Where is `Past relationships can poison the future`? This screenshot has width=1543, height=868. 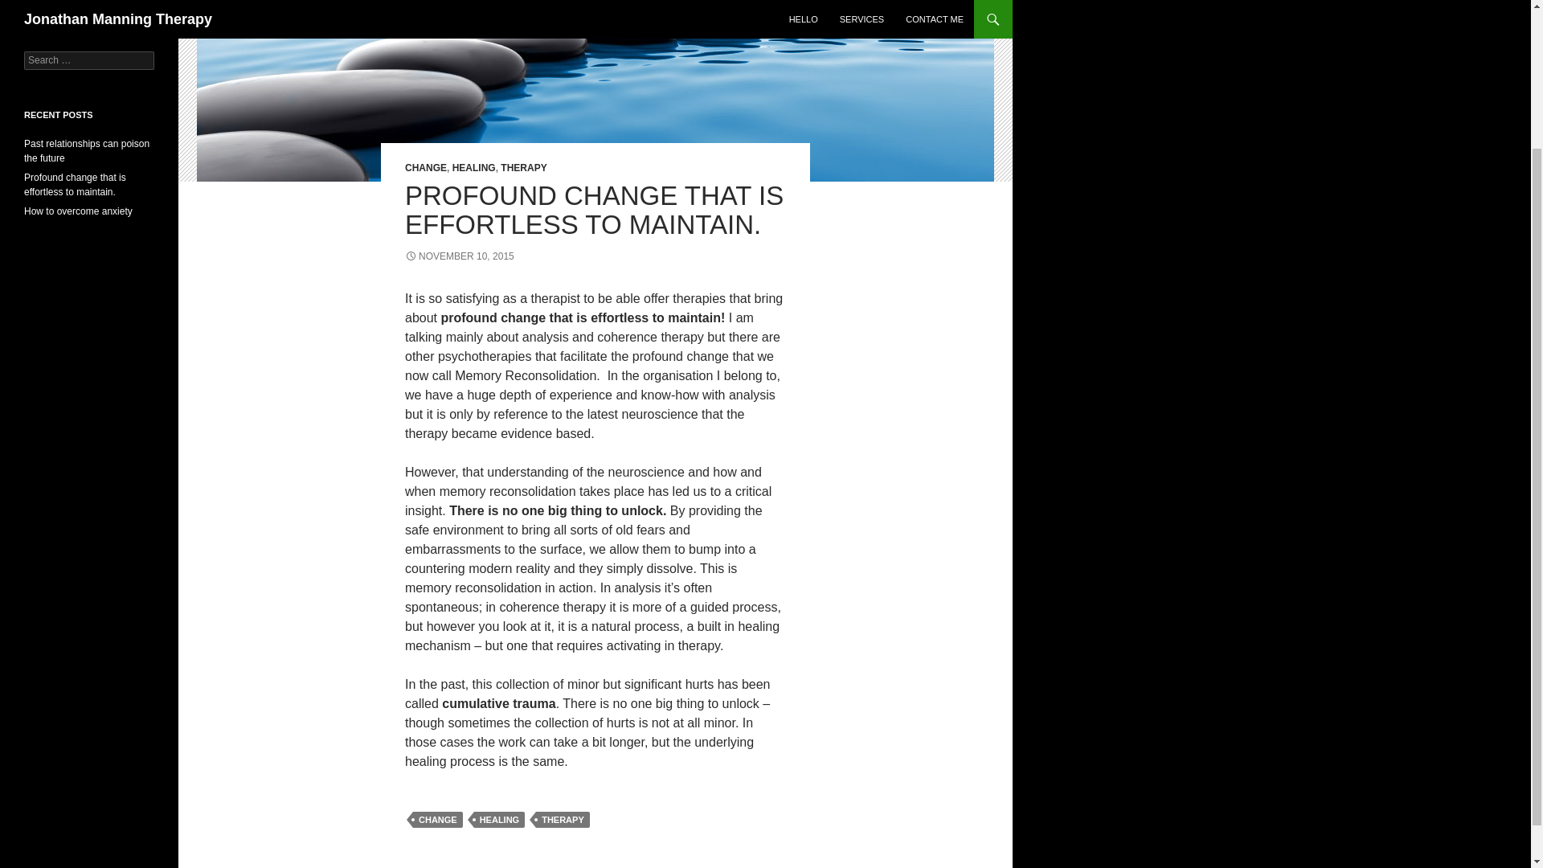 Past relationships can poison the future is located at coordinates (87, 151).